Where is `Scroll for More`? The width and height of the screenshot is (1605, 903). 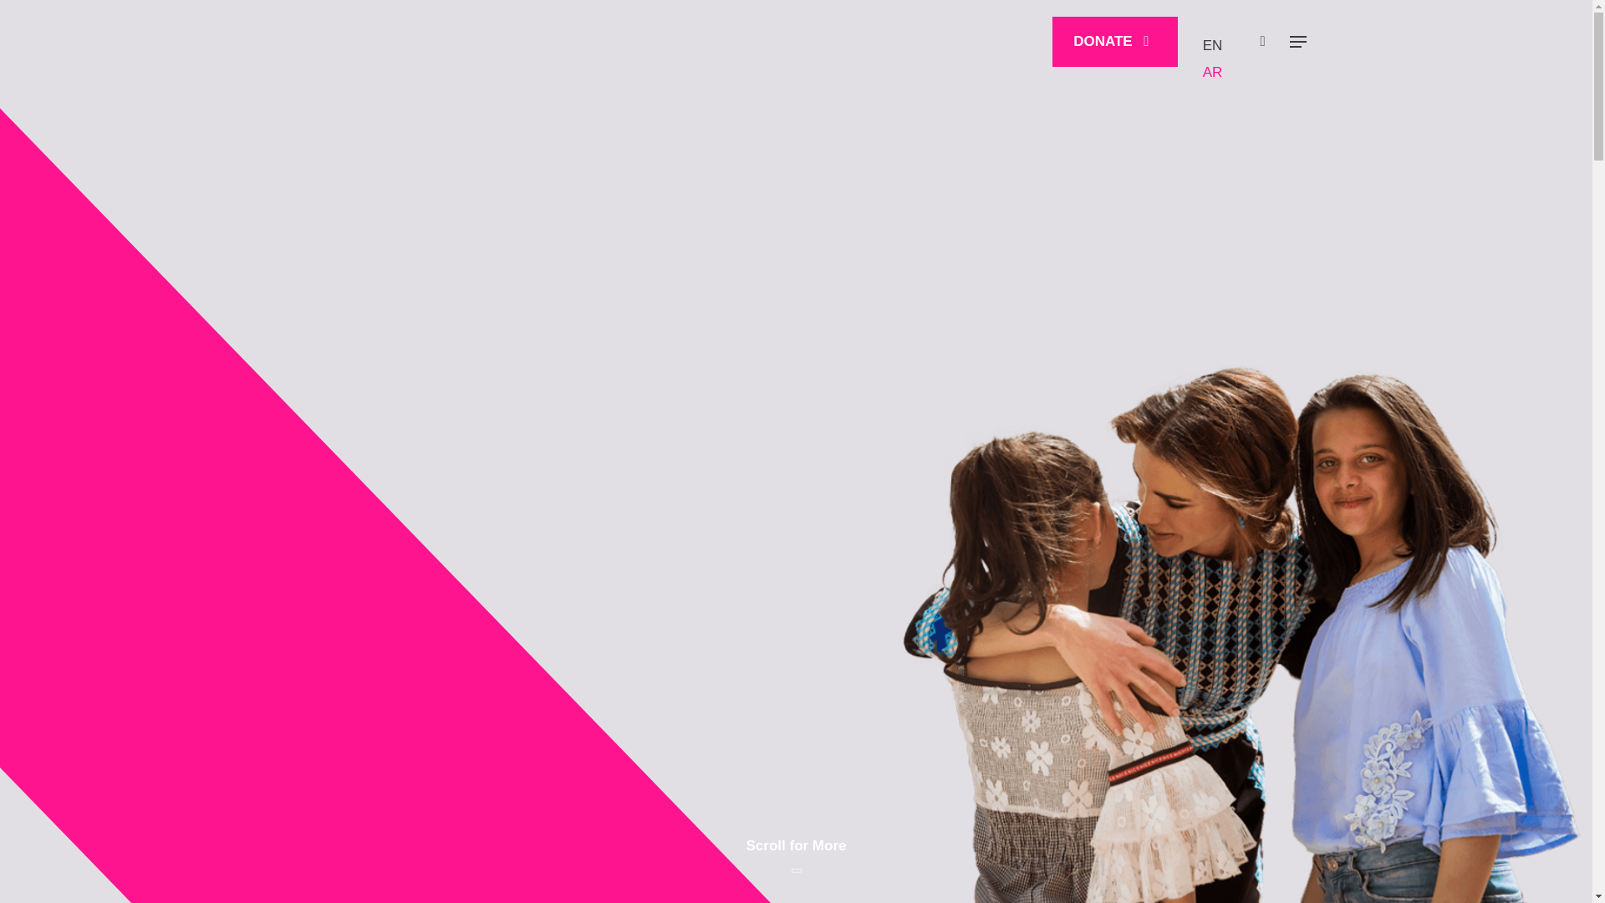
Scroll for More is located at coordinates (796, 844).